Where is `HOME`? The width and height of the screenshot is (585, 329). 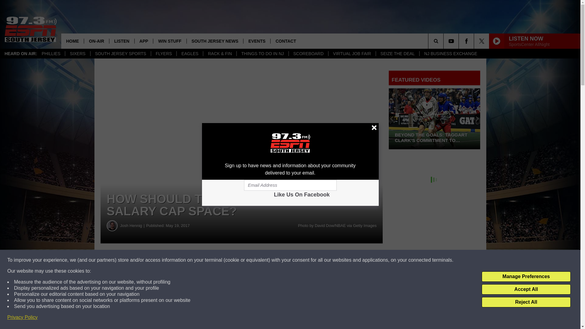 HOME is located at coordinates (73, 41).